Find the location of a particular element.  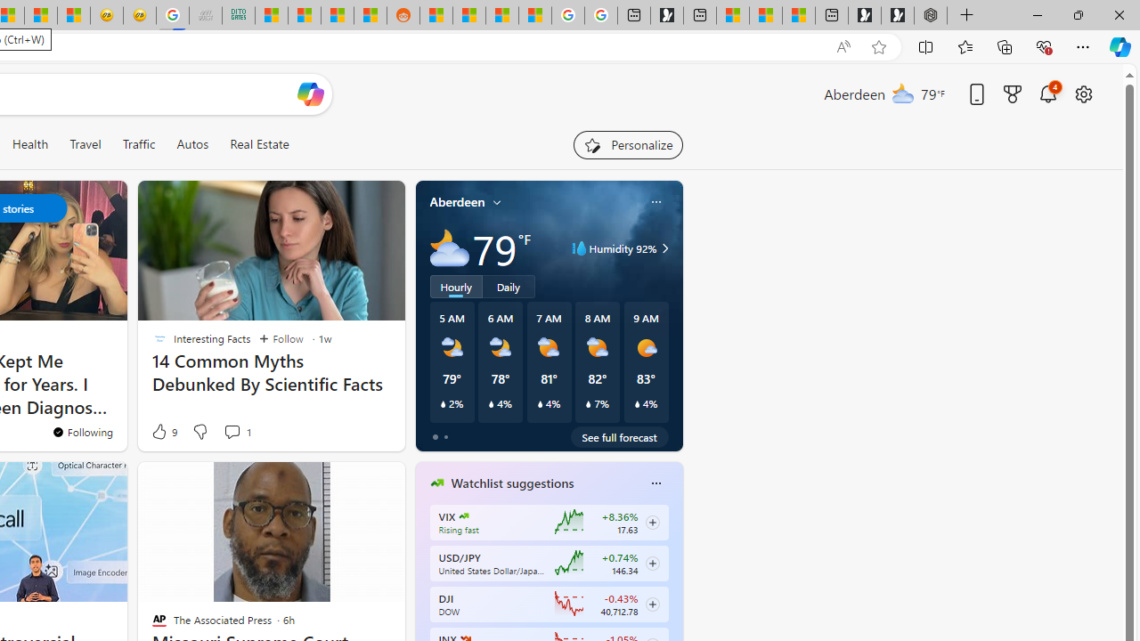

CBOE Market Volatility Index is located at coordinates (463, 516).